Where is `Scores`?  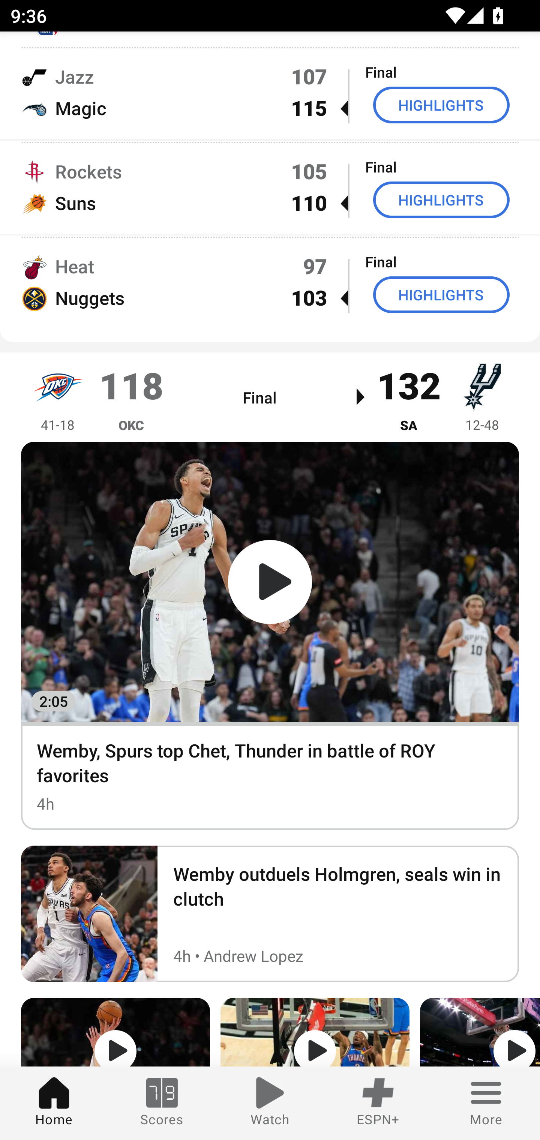
Scores is located at coordinates (162, 1103).